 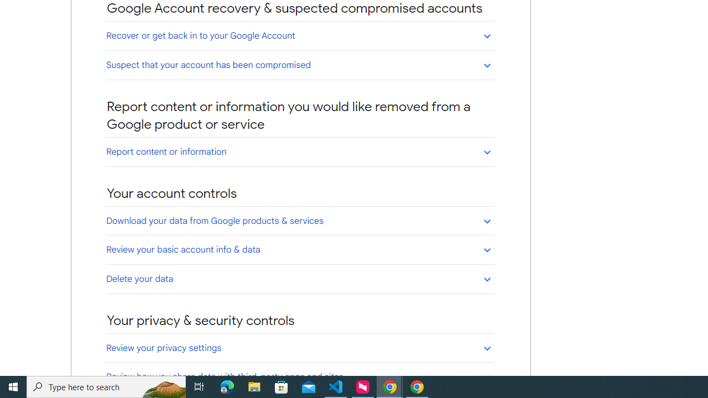 What do you see at coordinates (300, 151) in the screenshot?
I see `Report content or information` at bounding box center [300, 151].